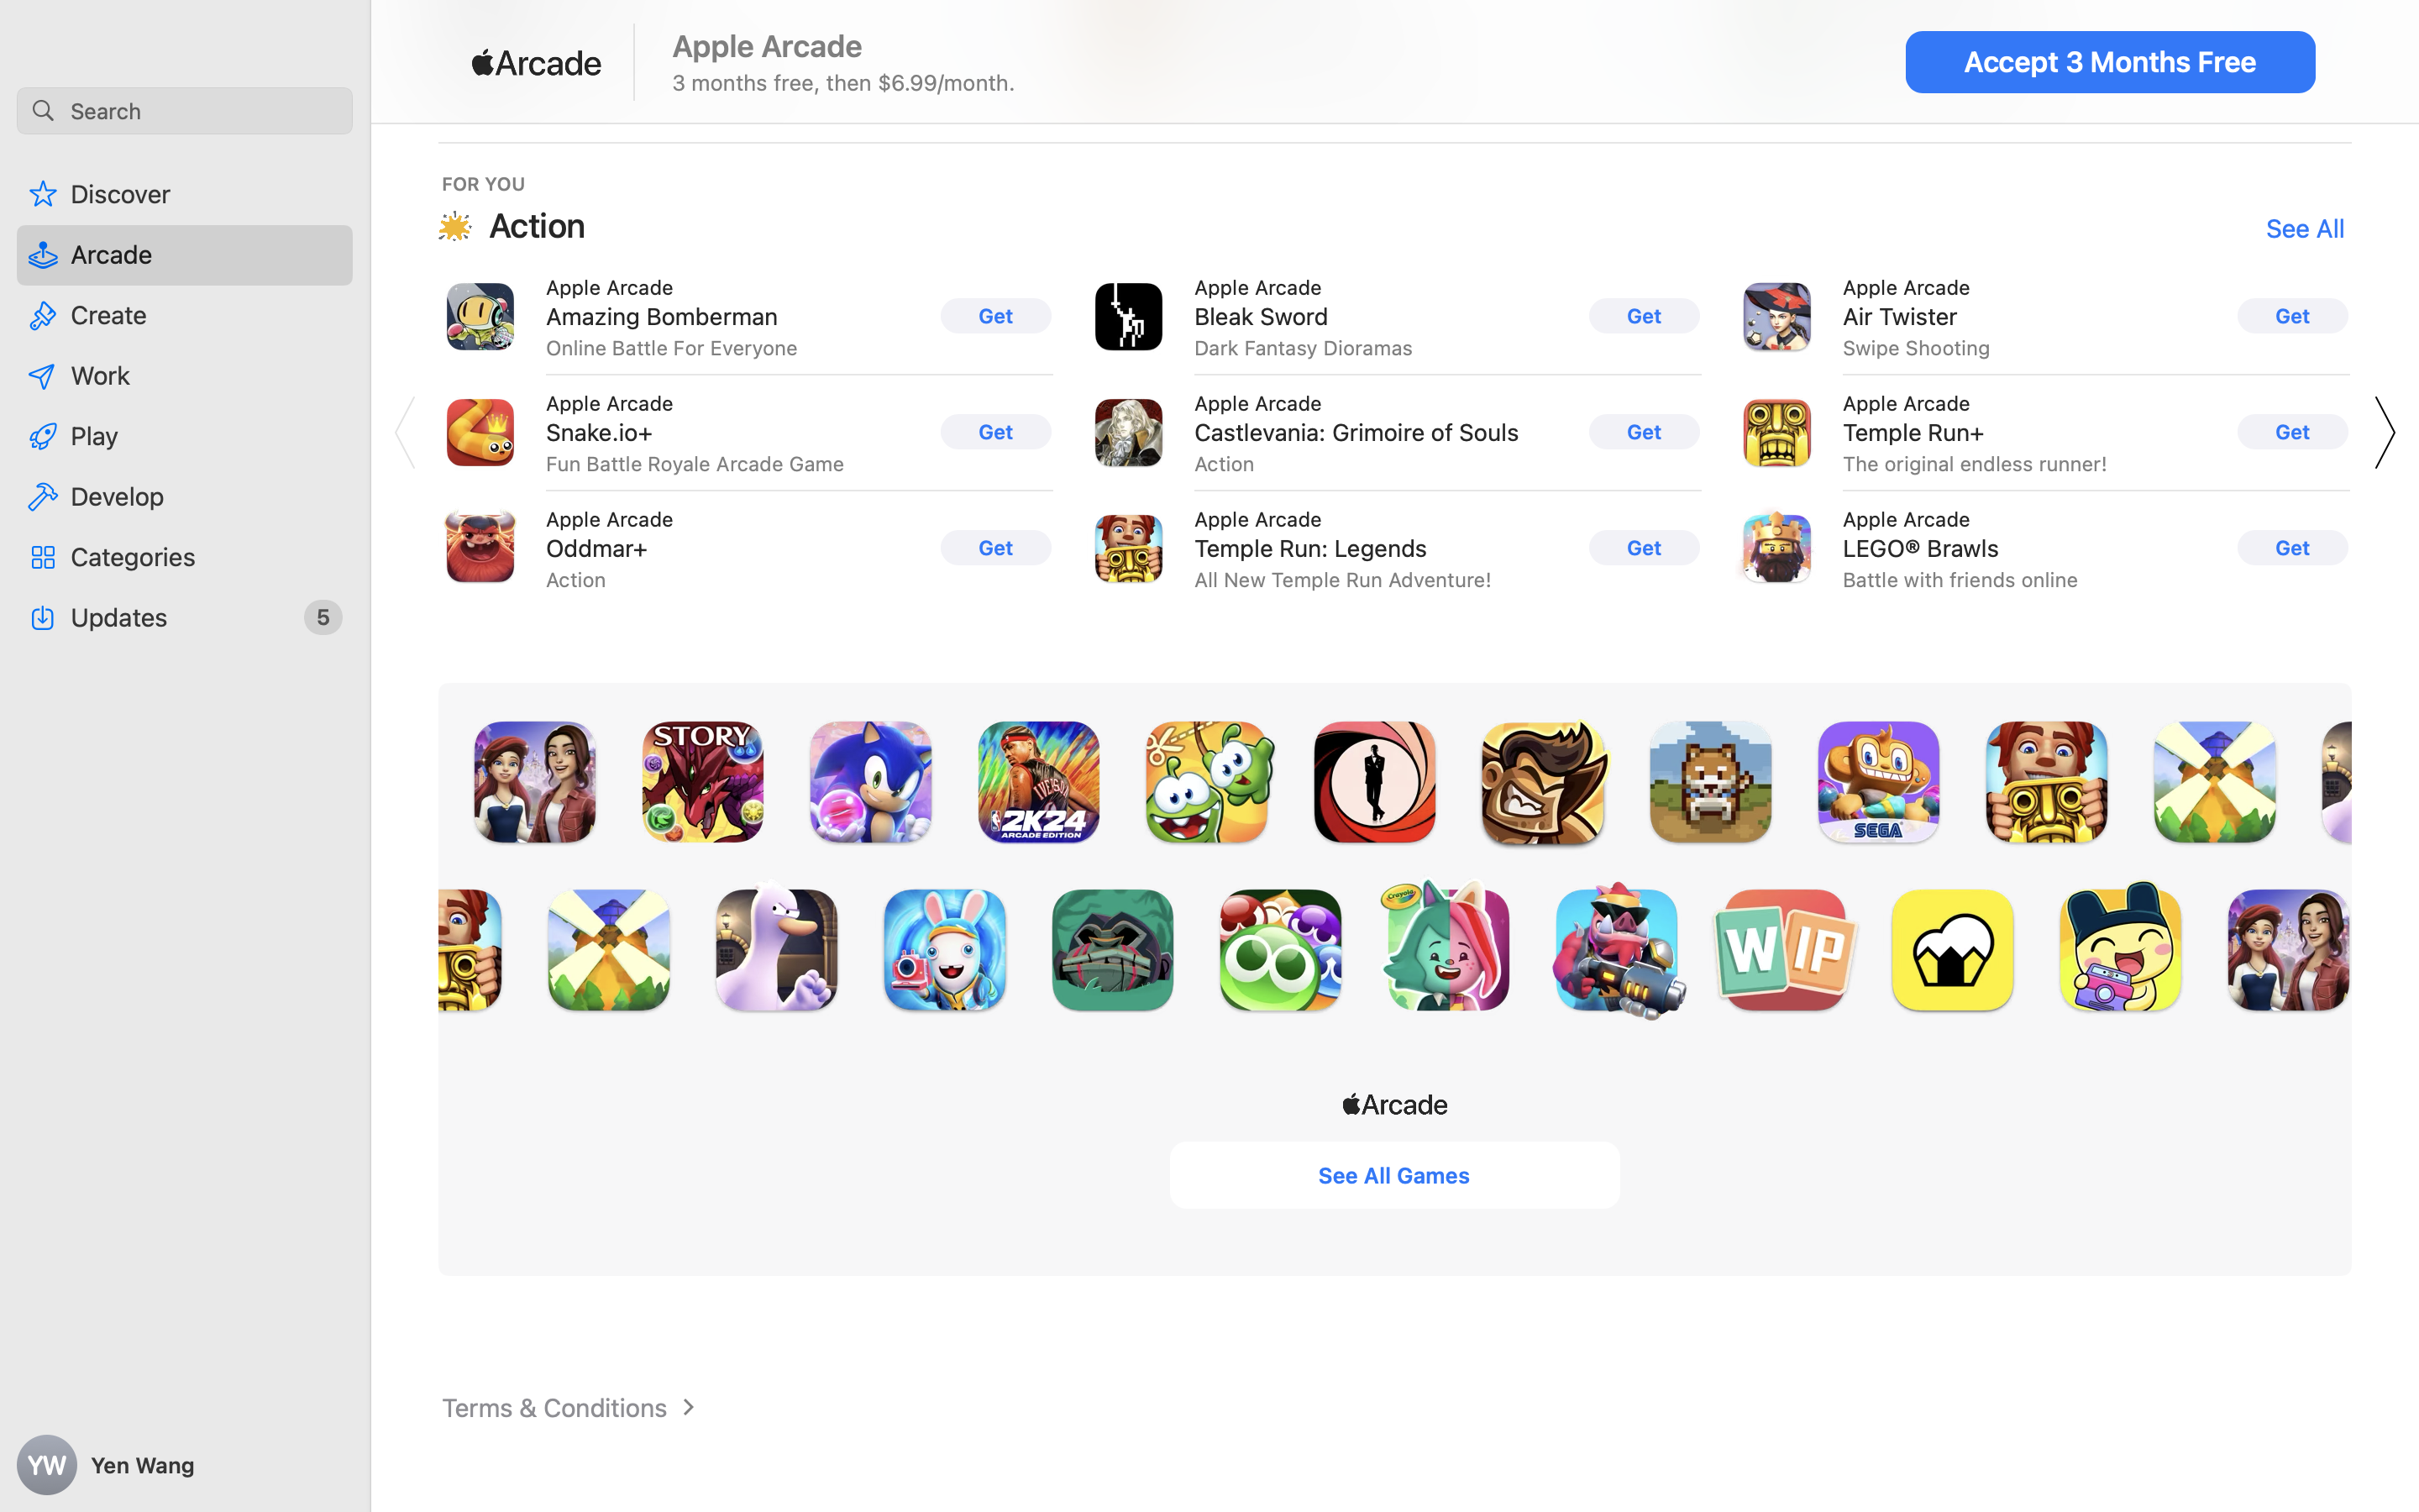  What do you see at coordinates (484, 183) in the screenshot?
I see `FOR YOU` at bounding box center [484, 183].